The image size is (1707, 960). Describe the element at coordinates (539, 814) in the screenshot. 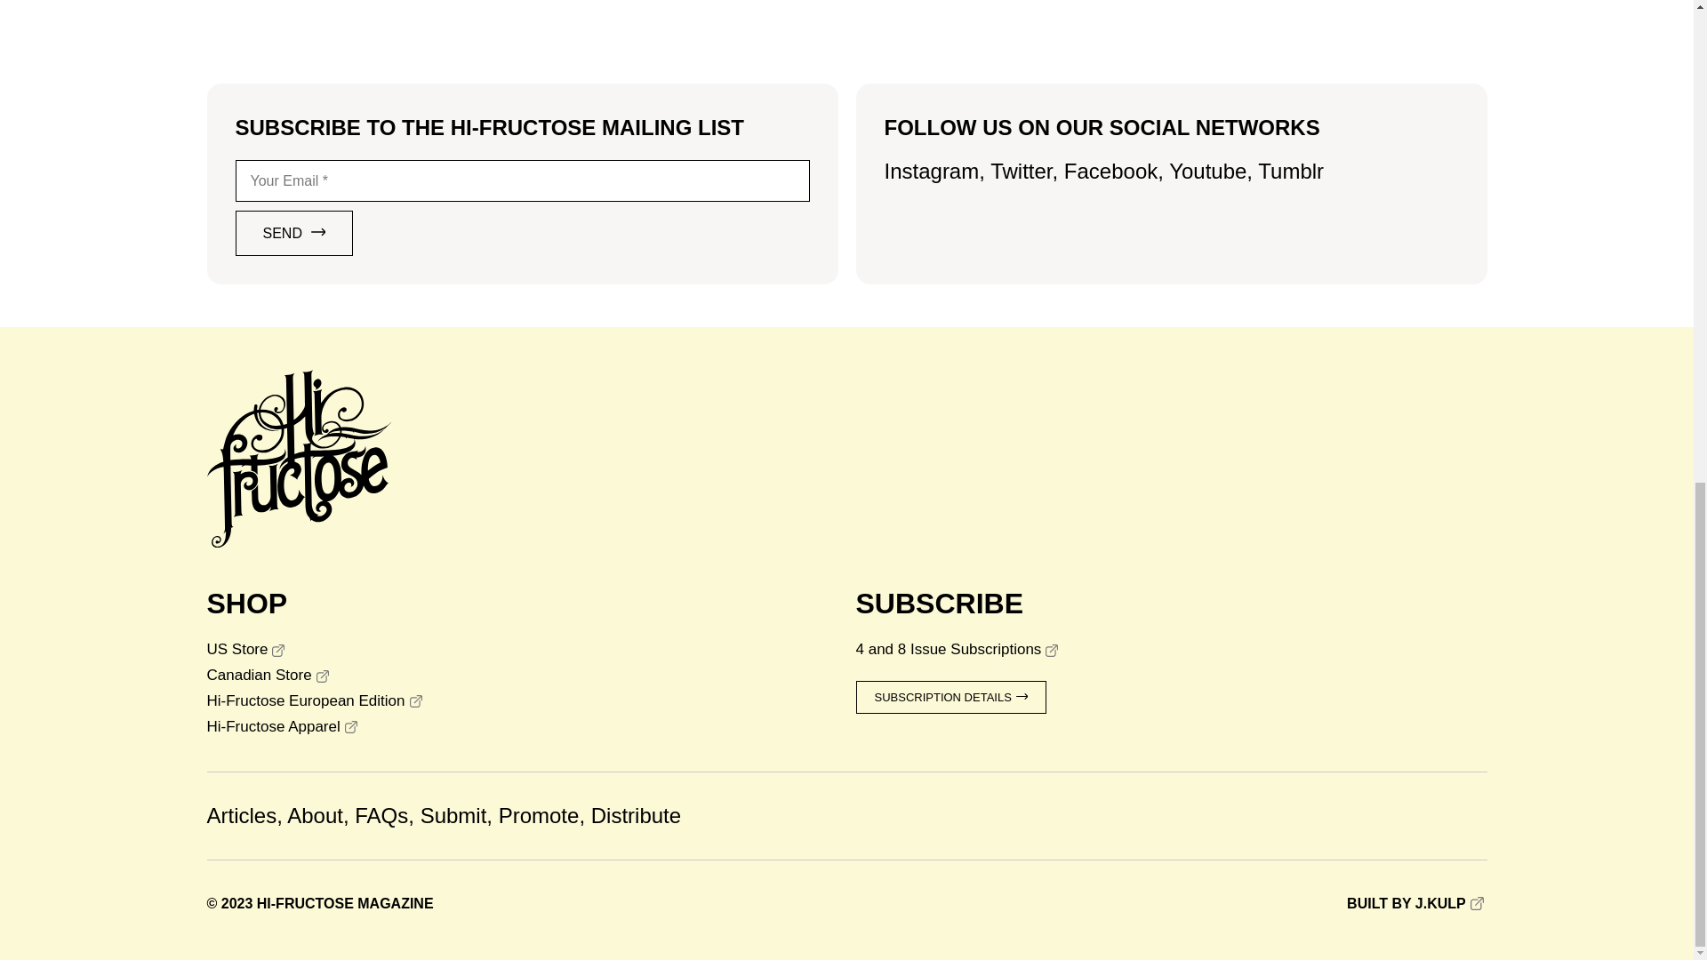

I see `Promote` at that location.